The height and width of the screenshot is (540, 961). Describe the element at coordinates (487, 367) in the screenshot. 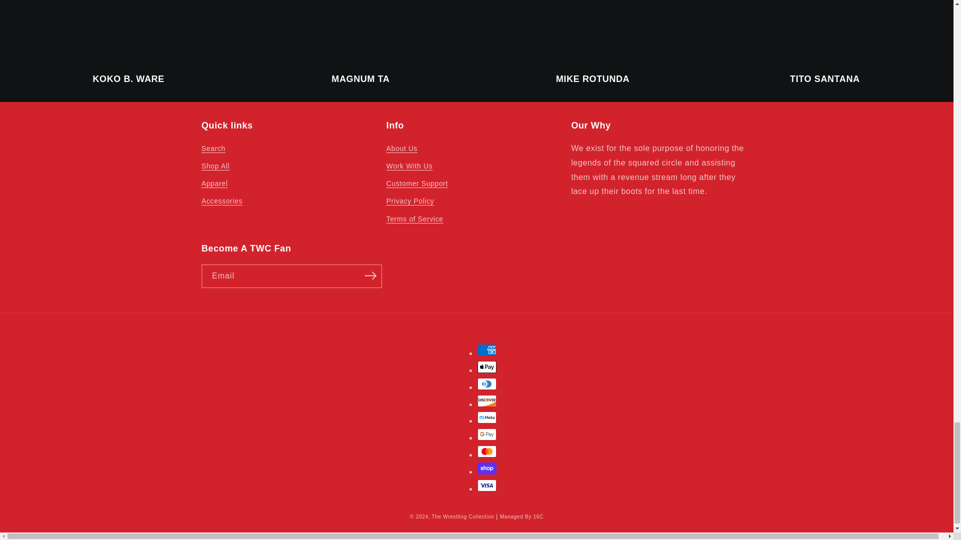

I see `Apple Pay` at that location.